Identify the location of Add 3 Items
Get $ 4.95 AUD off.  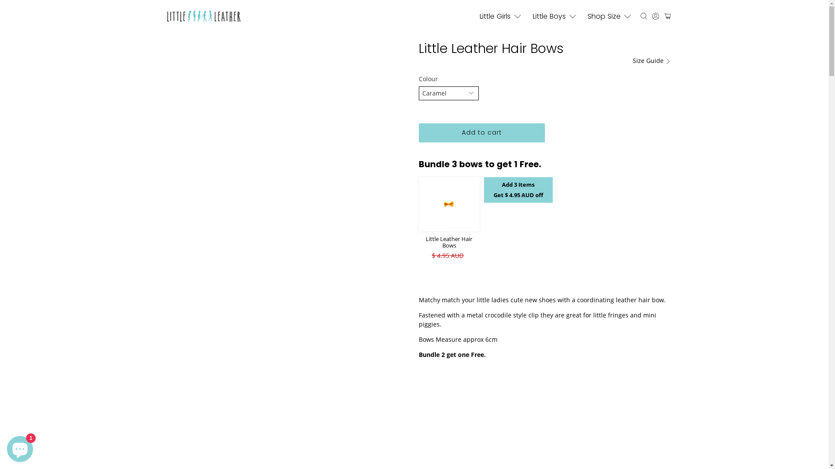
(518, 190).